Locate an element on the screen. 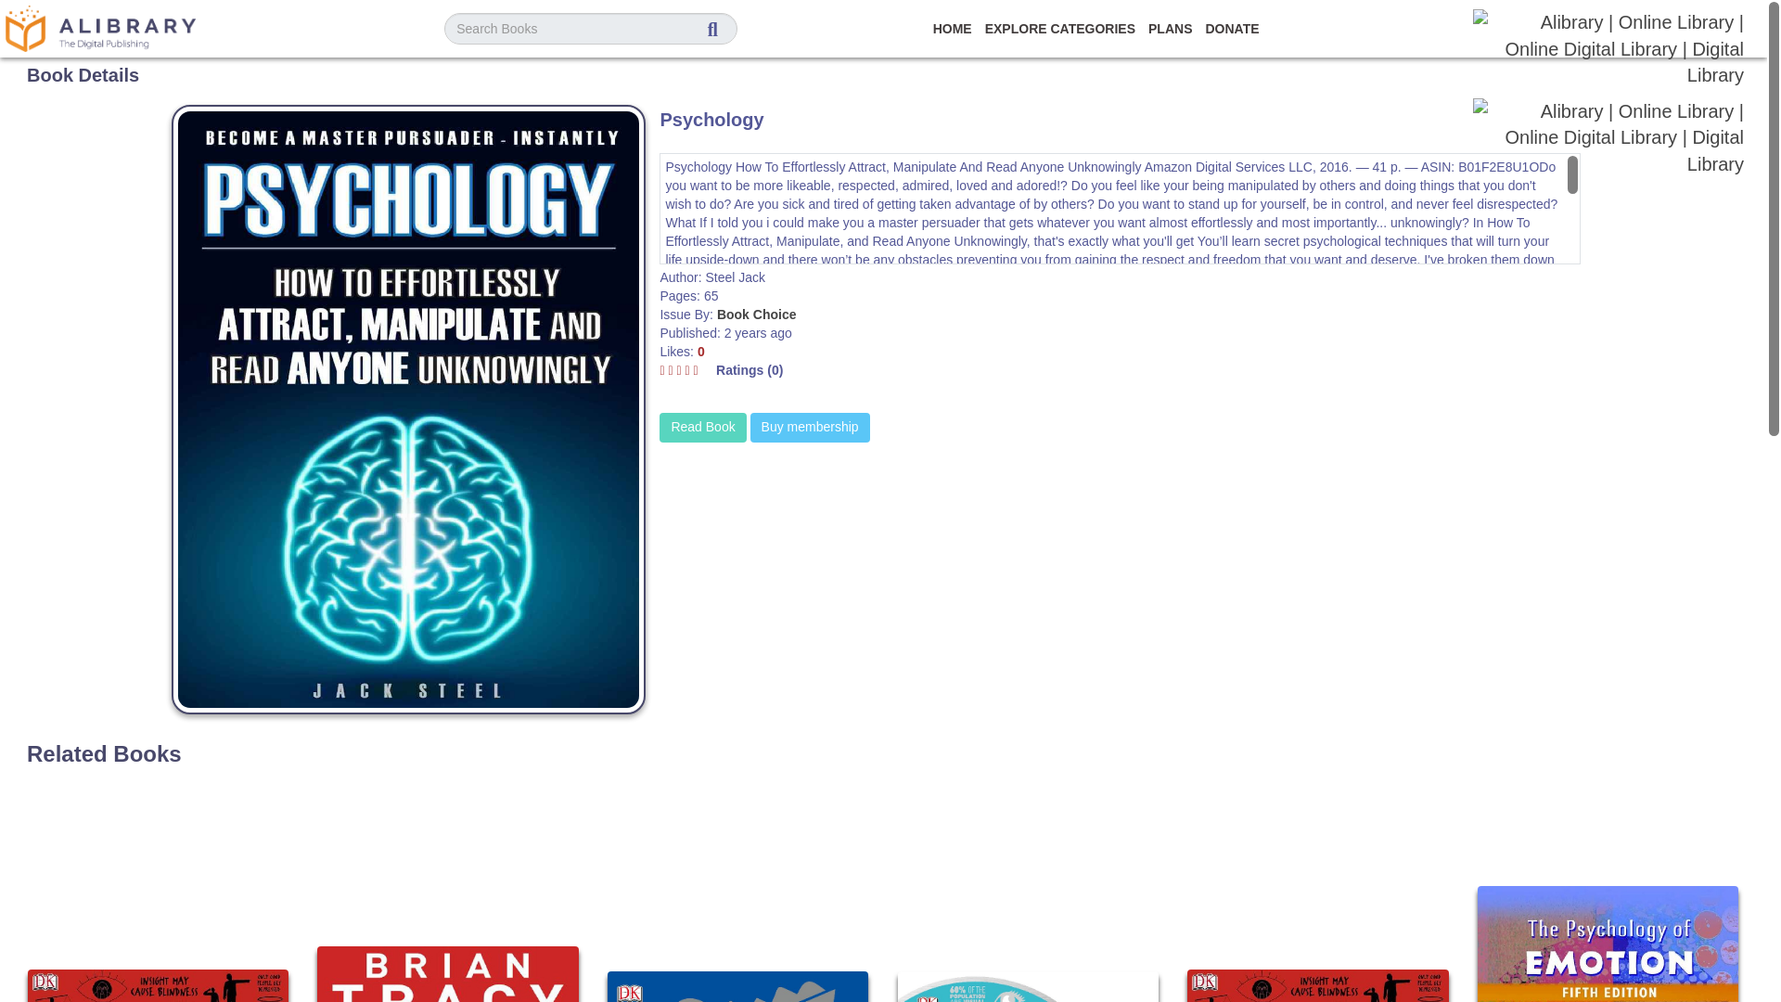 The height and width of the screenshot is (1002, 1781). The Psychology of Selling is located at coordinates (447, 974).